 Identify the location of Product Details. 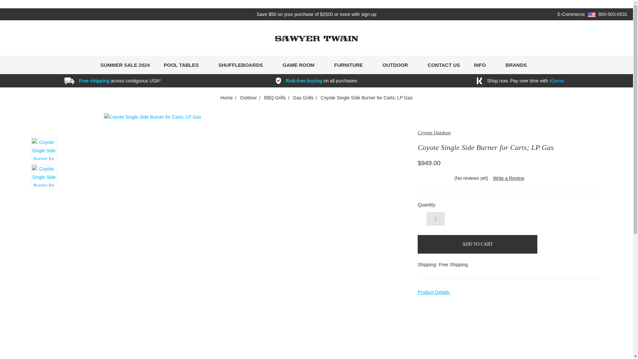
(510, 293).